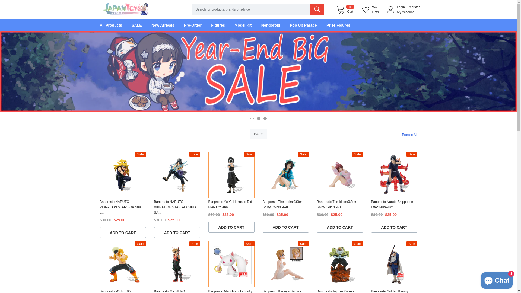 This screenshot has width=521, height=293. Describe the element at coordinates (177, 233) in the screenshot. I see `ADD TO CART` at that location.